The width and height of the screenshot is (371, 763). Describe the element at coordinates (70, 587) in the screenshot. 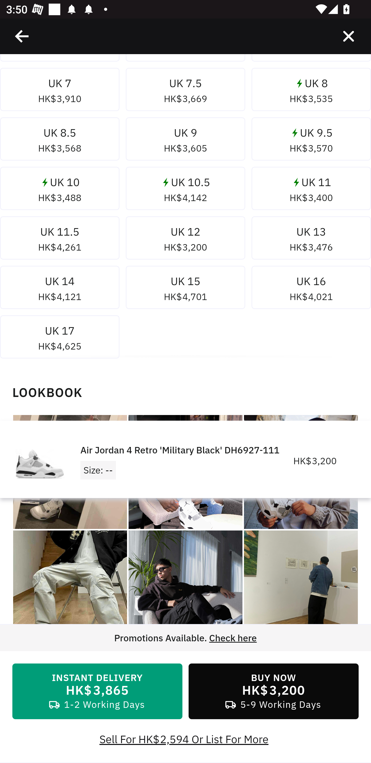

I see `Air Jordan 4 Retro 'Military Black' DH6927‑111` at that location.